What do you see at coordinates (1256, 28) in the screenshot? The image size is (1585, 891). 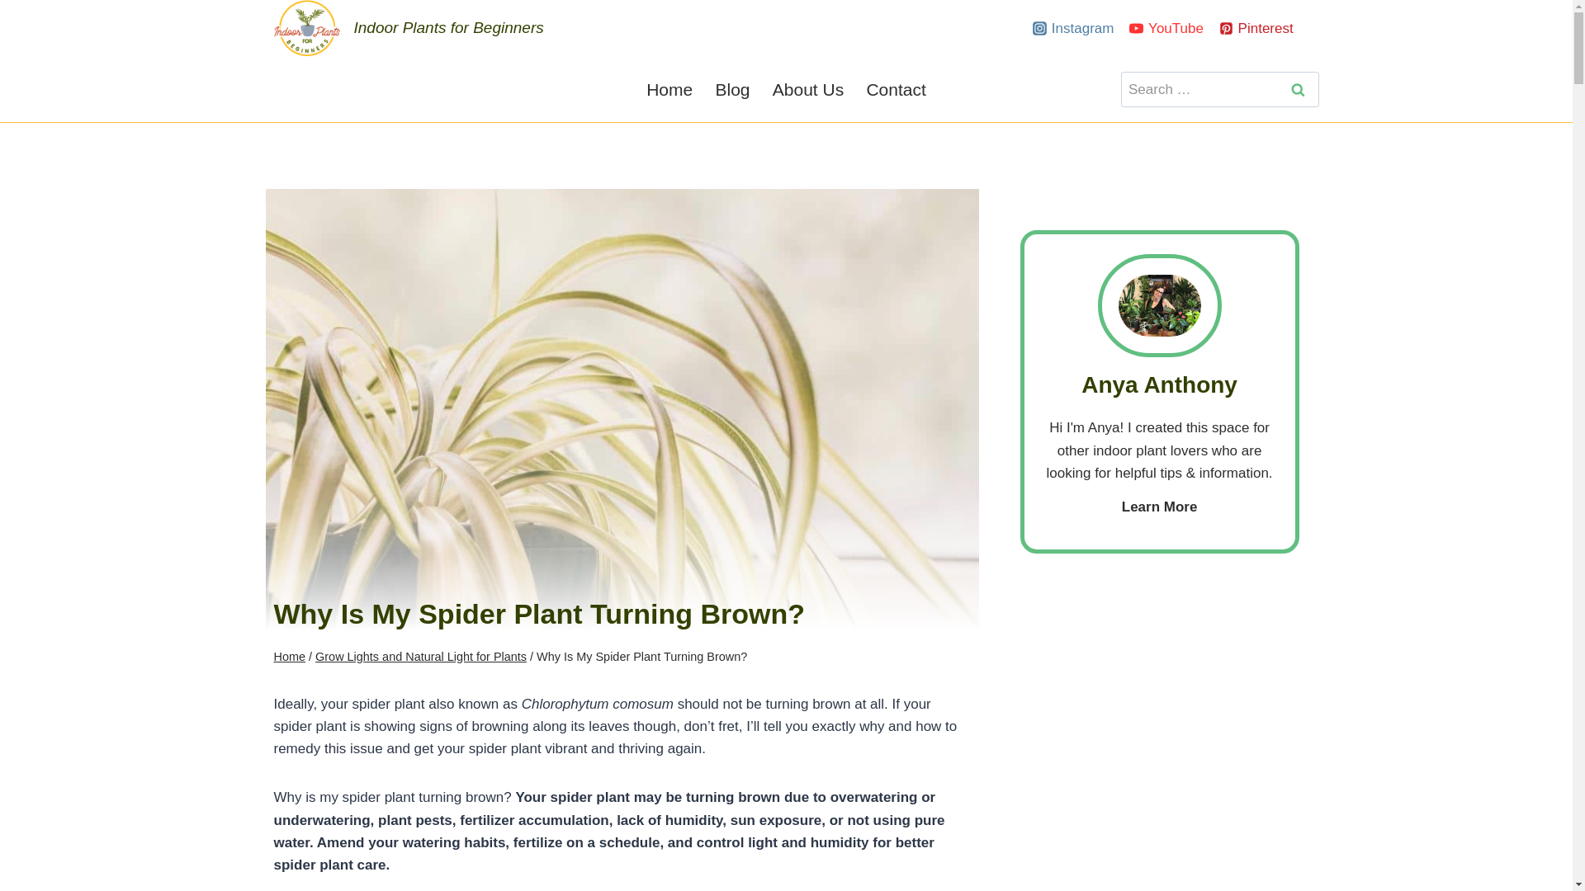 I see `Pinterest` at bounding box center [1256, 28].